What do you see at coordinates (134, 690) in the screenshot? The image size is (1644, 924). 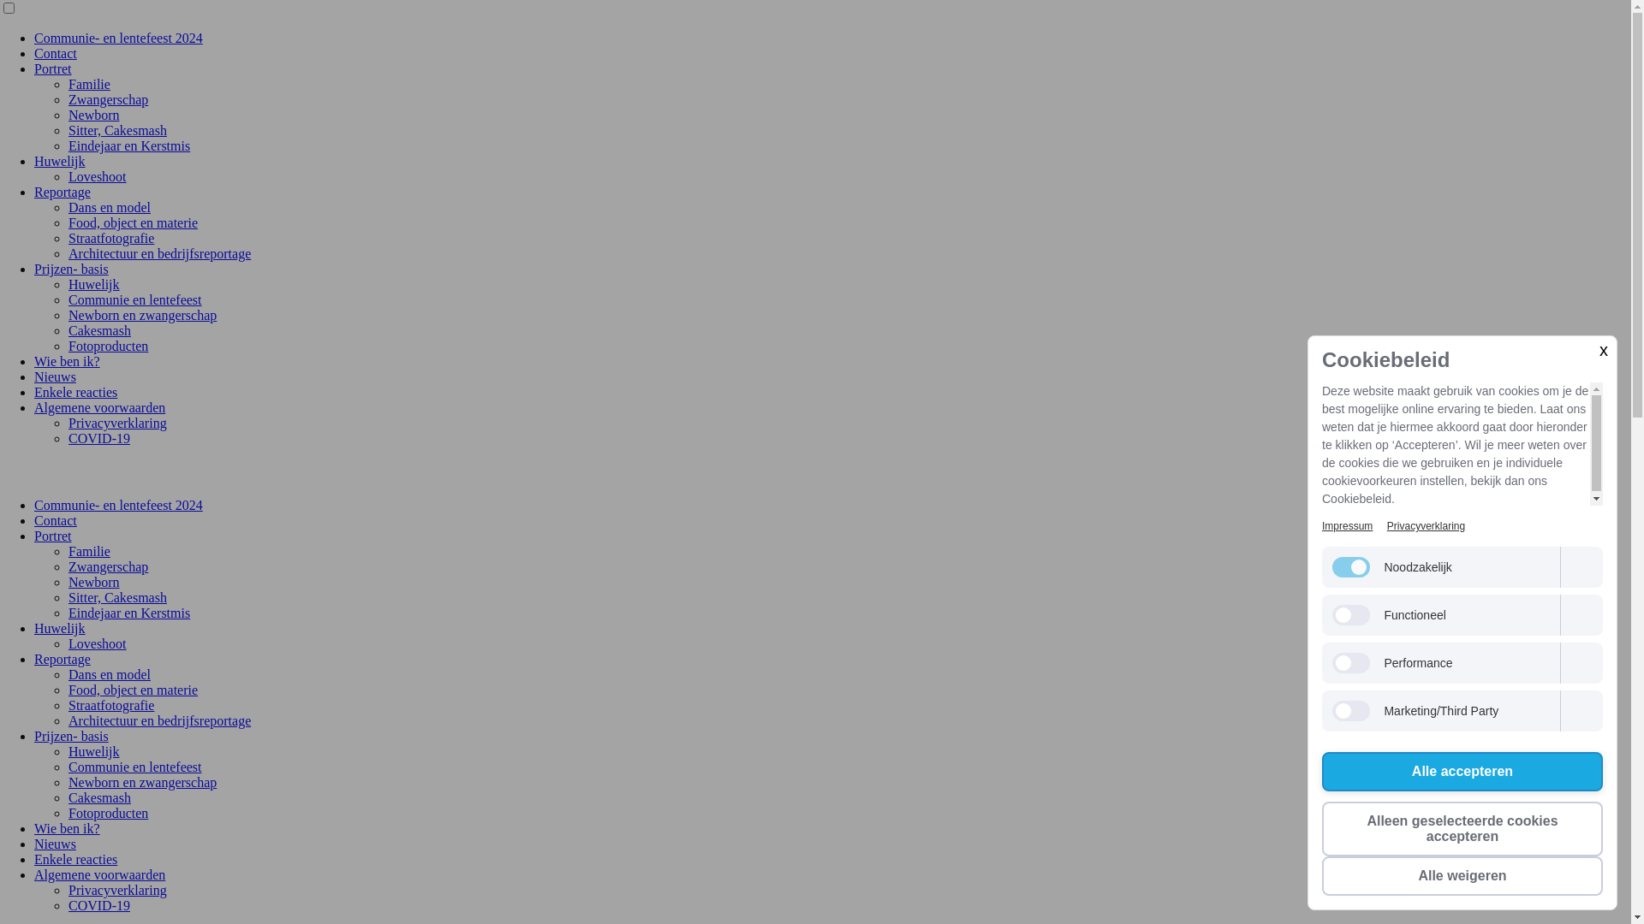 I see `Food, object en materie` at bounding box center [134, 690].